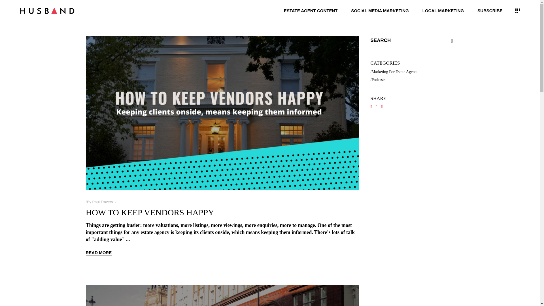  I want to click on SUBSCRIBE, so click(490, 10).